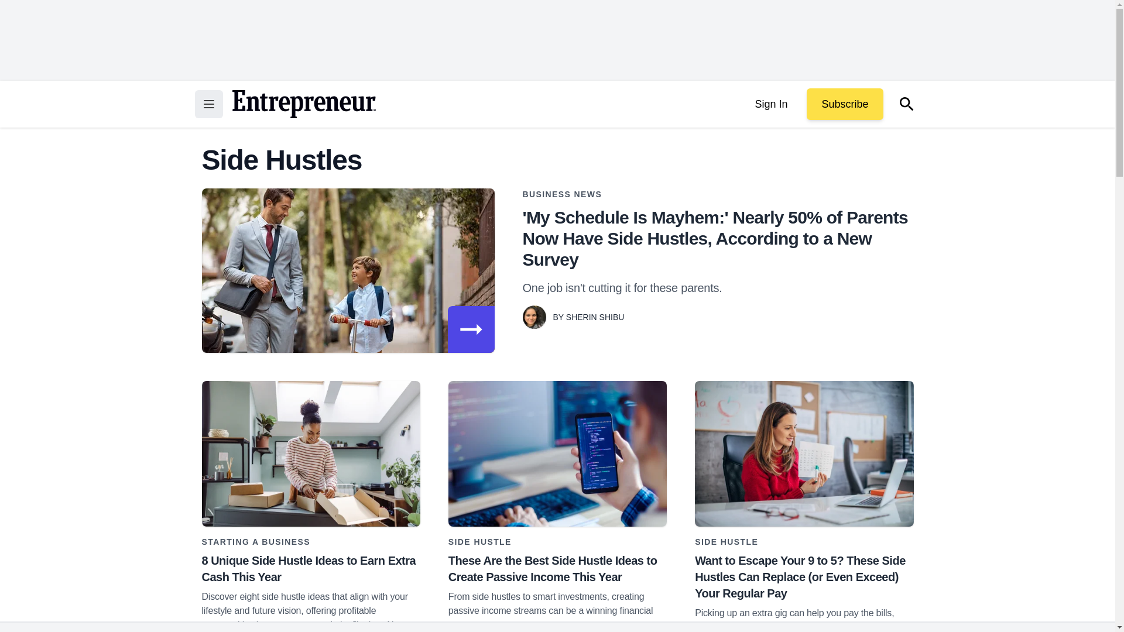 This screenshot has height=632, width=1124. I want to click on Return to the home page, so click(303, 104).